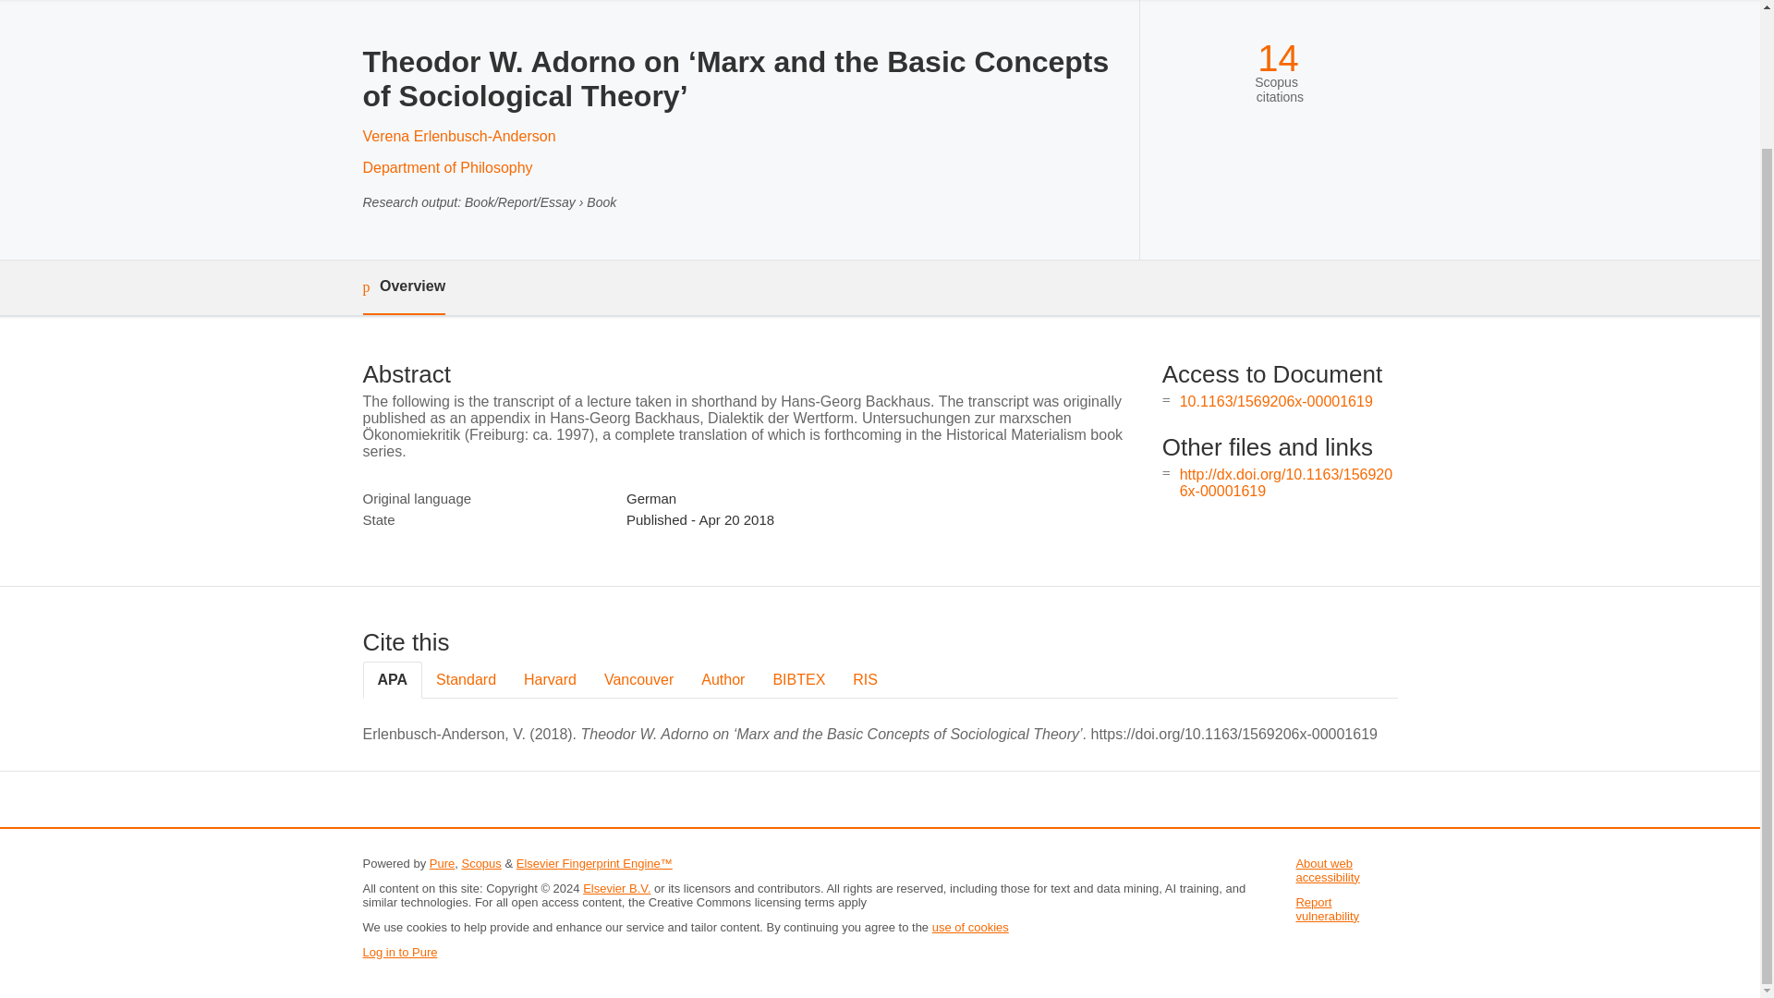 The width and height of the screenshot is (1774, 998). What do you see at coordinates (442, 863) in the screenshot?
I see `Pure` at bounding box center [442, 863].